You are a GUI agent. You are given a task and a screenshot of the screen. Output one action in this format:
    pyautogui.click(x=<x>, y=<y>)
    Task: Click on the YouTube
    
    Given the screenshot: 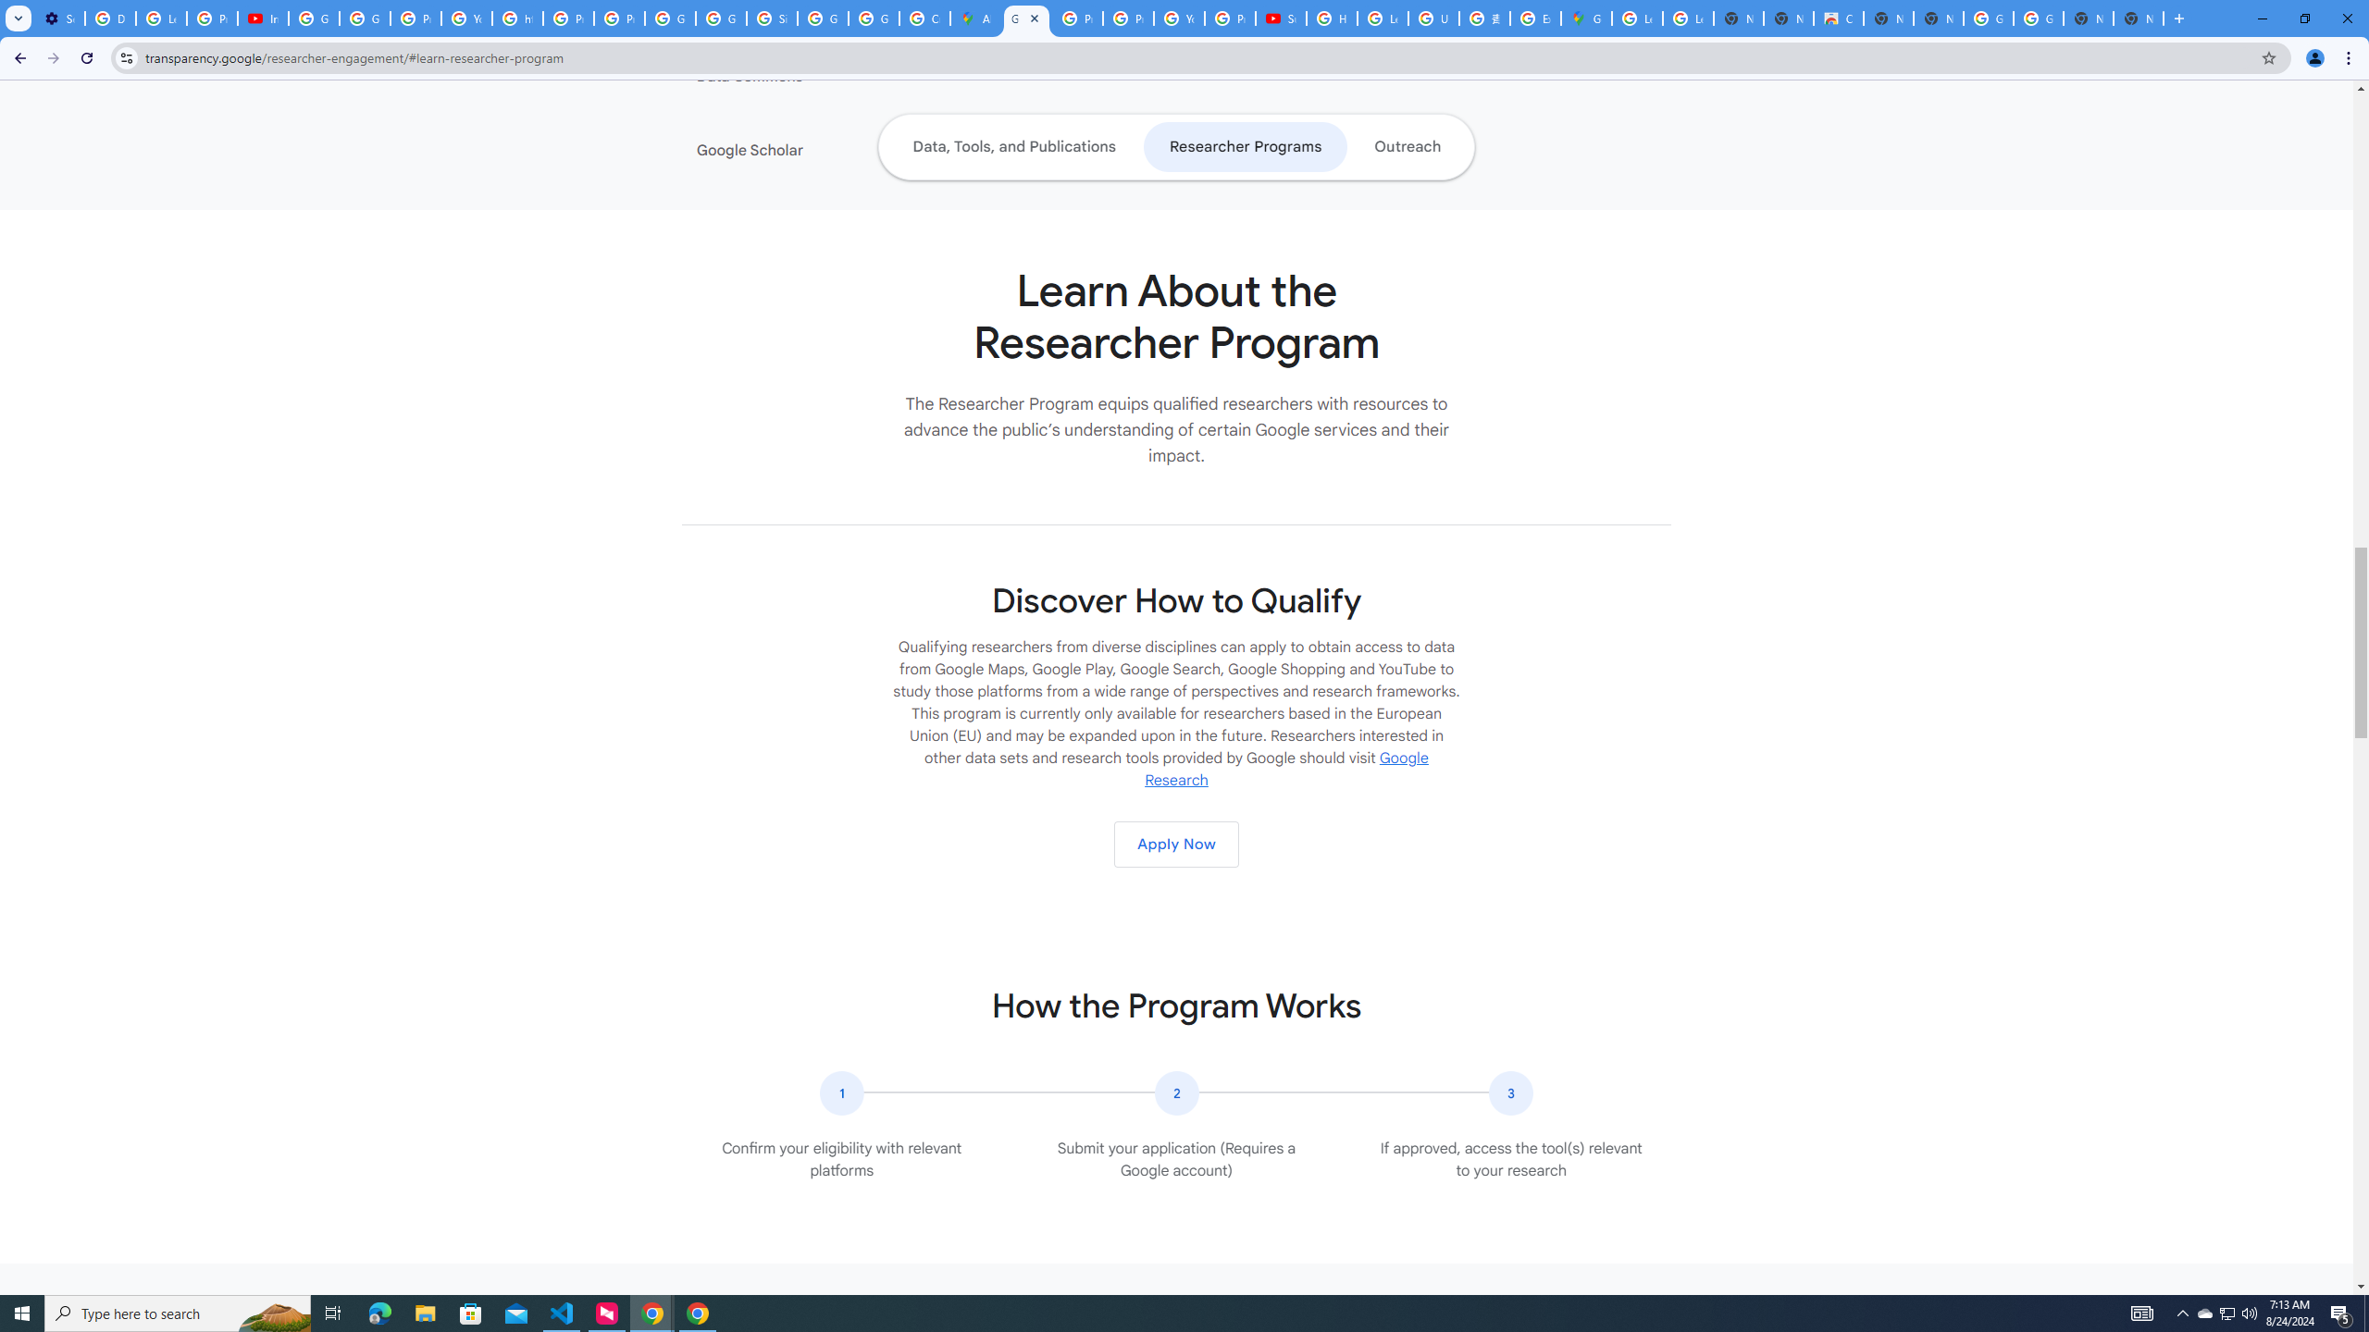 What is the action you would take?
    pyautogui.click(x=466, y=18)
    